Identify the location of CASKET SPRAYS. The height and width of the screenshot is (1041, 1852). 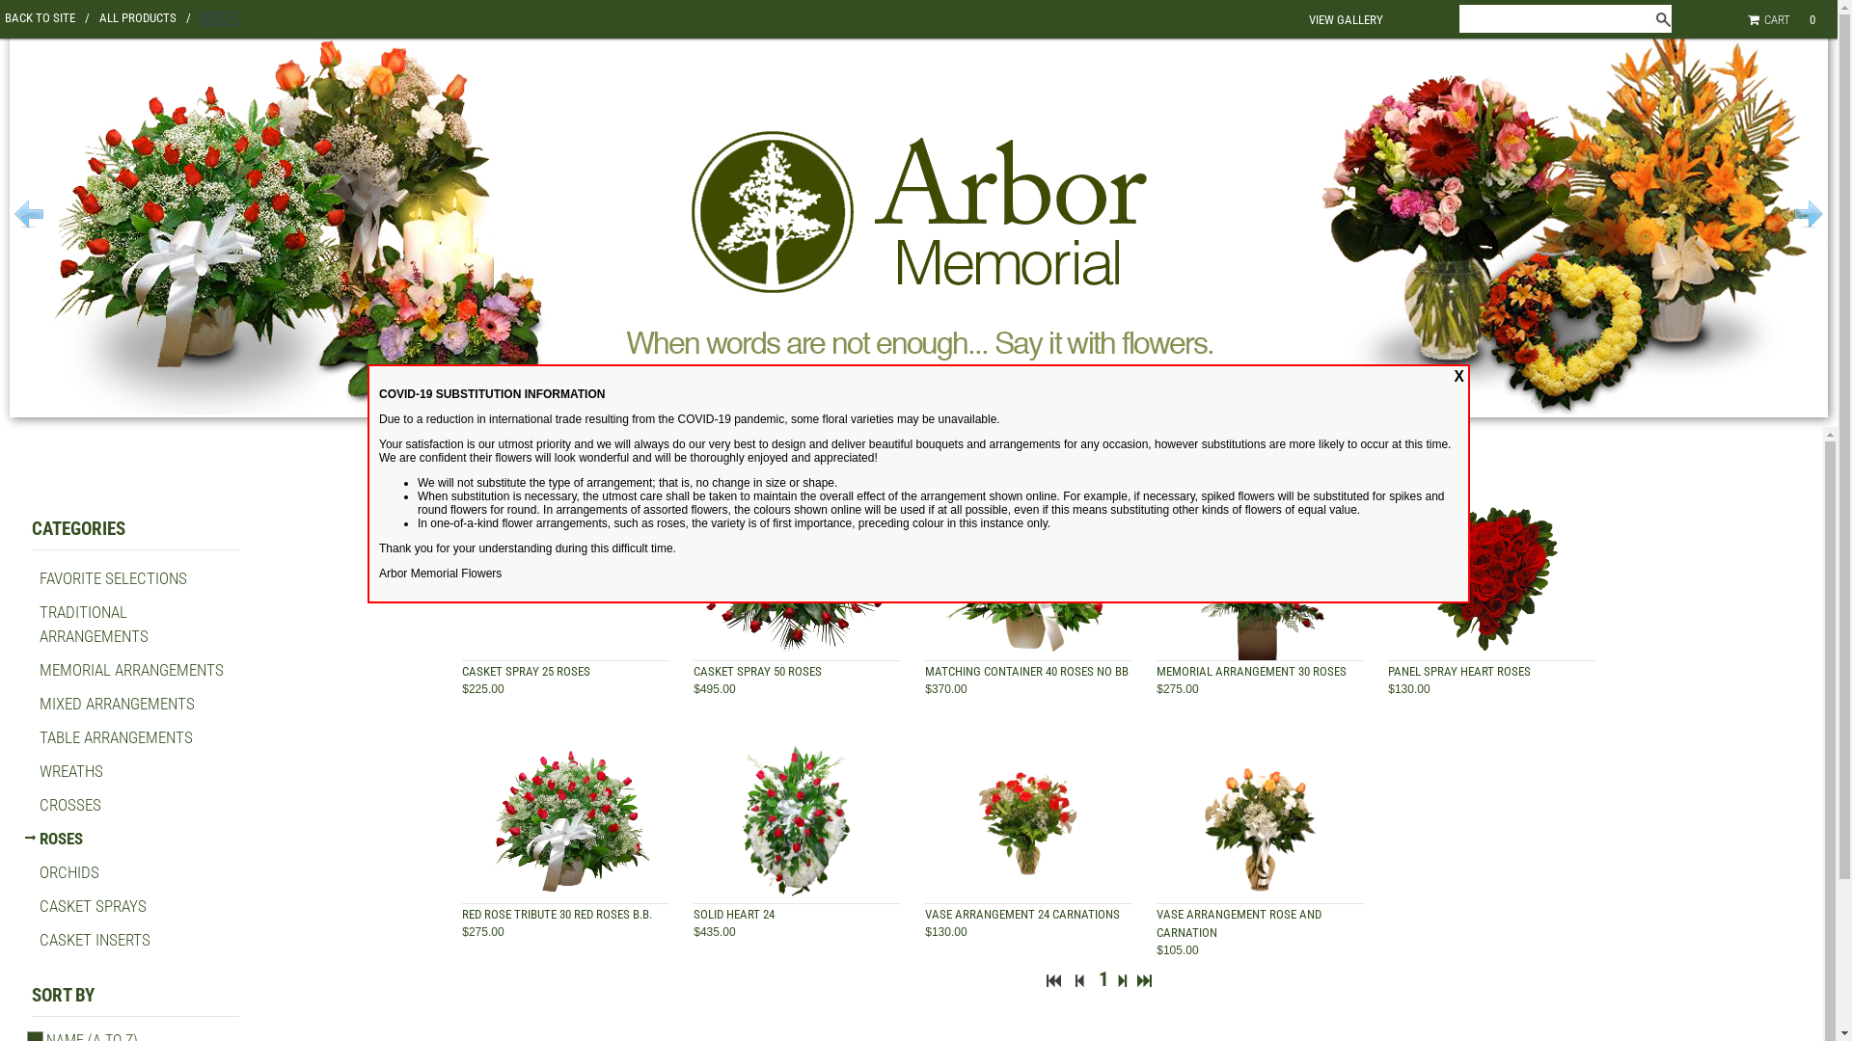
(93, 906).